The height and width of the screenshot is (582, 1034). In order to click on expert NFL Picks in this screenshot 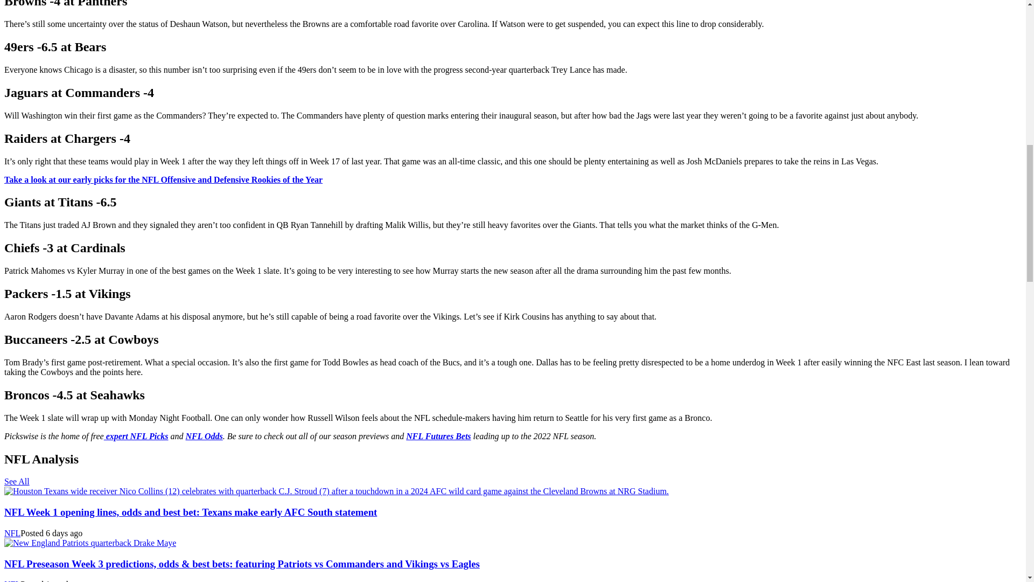, I will do `click(136, 436)`.